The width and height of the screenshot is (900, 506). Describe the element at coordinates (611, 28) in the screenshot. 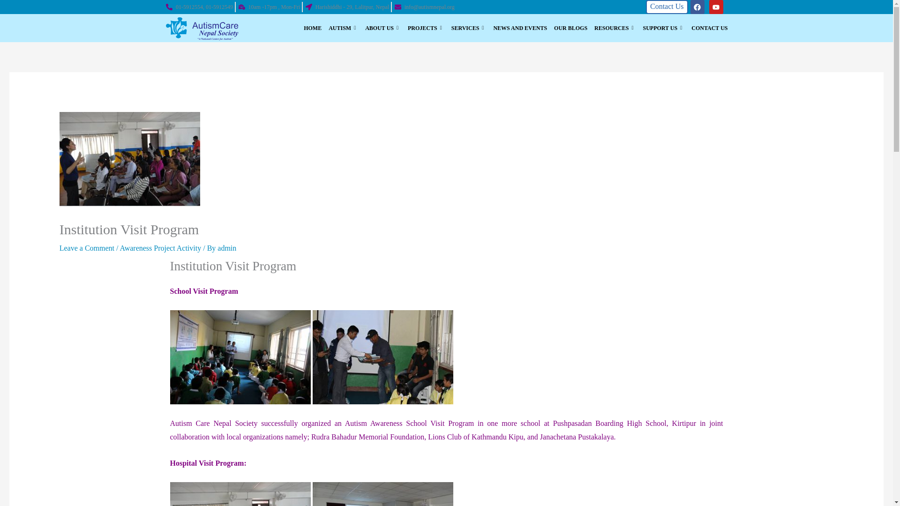

I see `RESOURCES` at that location.